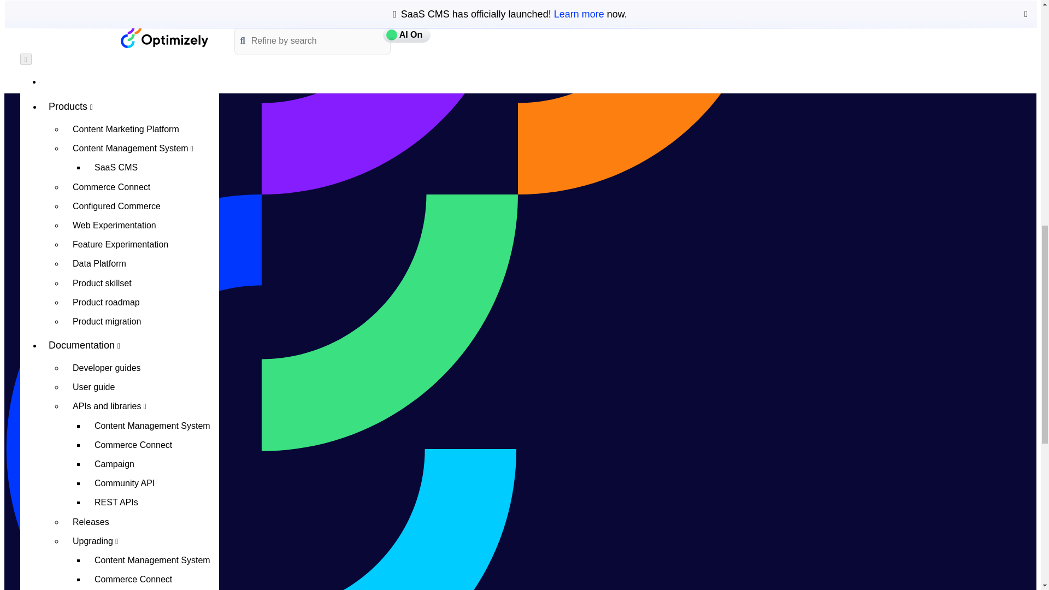 The width and height of the screenshot is (1049, 590). I want to click on Become a member, so click(142, 118).